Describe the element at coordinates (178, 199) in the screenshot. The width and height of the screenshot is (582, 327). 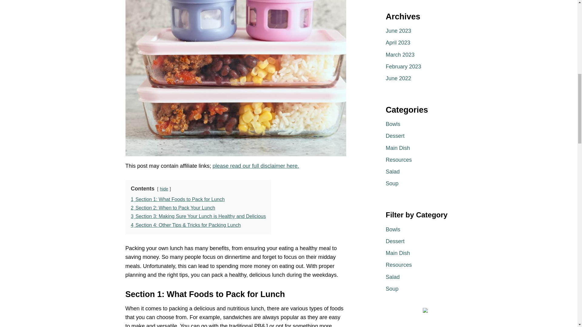
I see `1 Section 1: What Foods to Pack for Lunch` at that location.